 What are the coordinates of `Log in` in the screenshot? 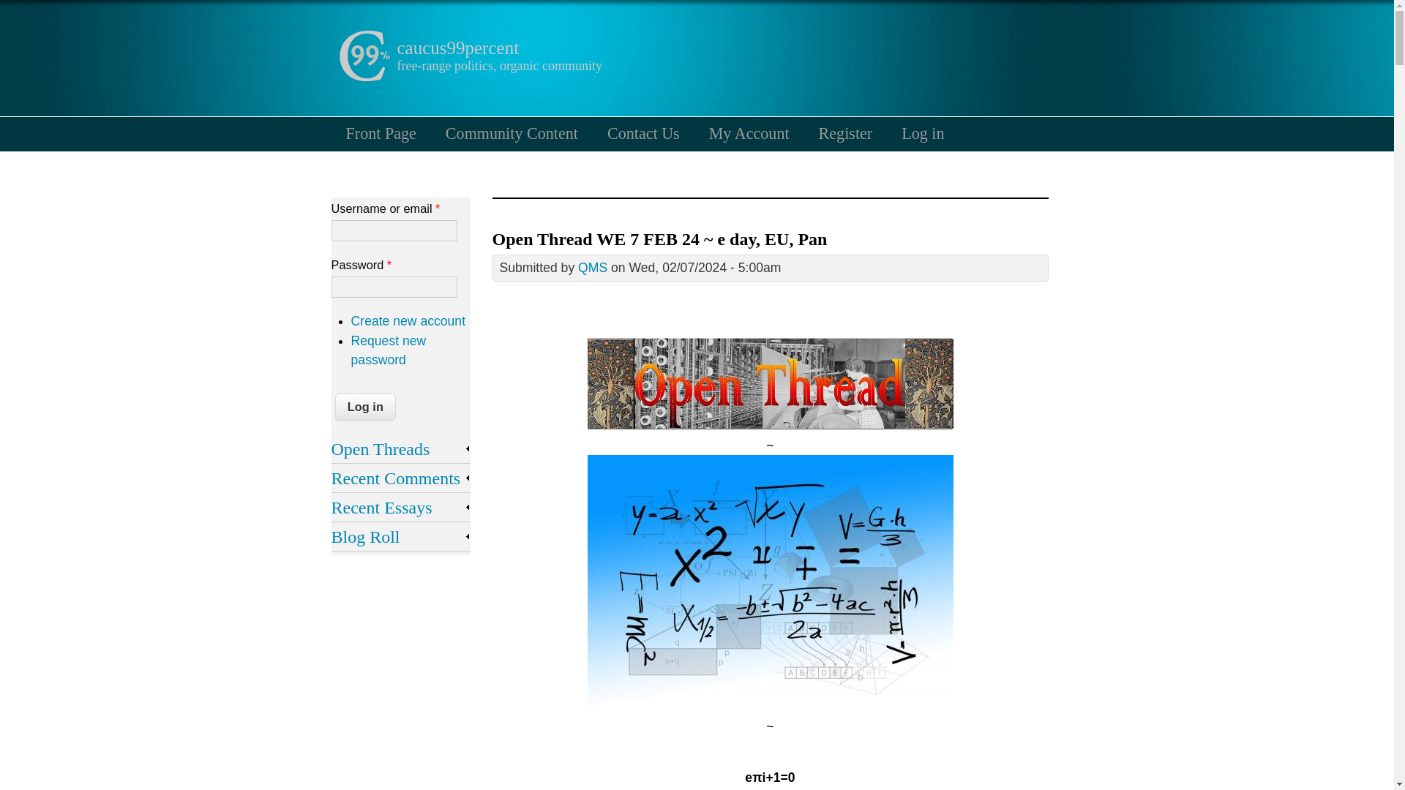 It's located at (922, 133).